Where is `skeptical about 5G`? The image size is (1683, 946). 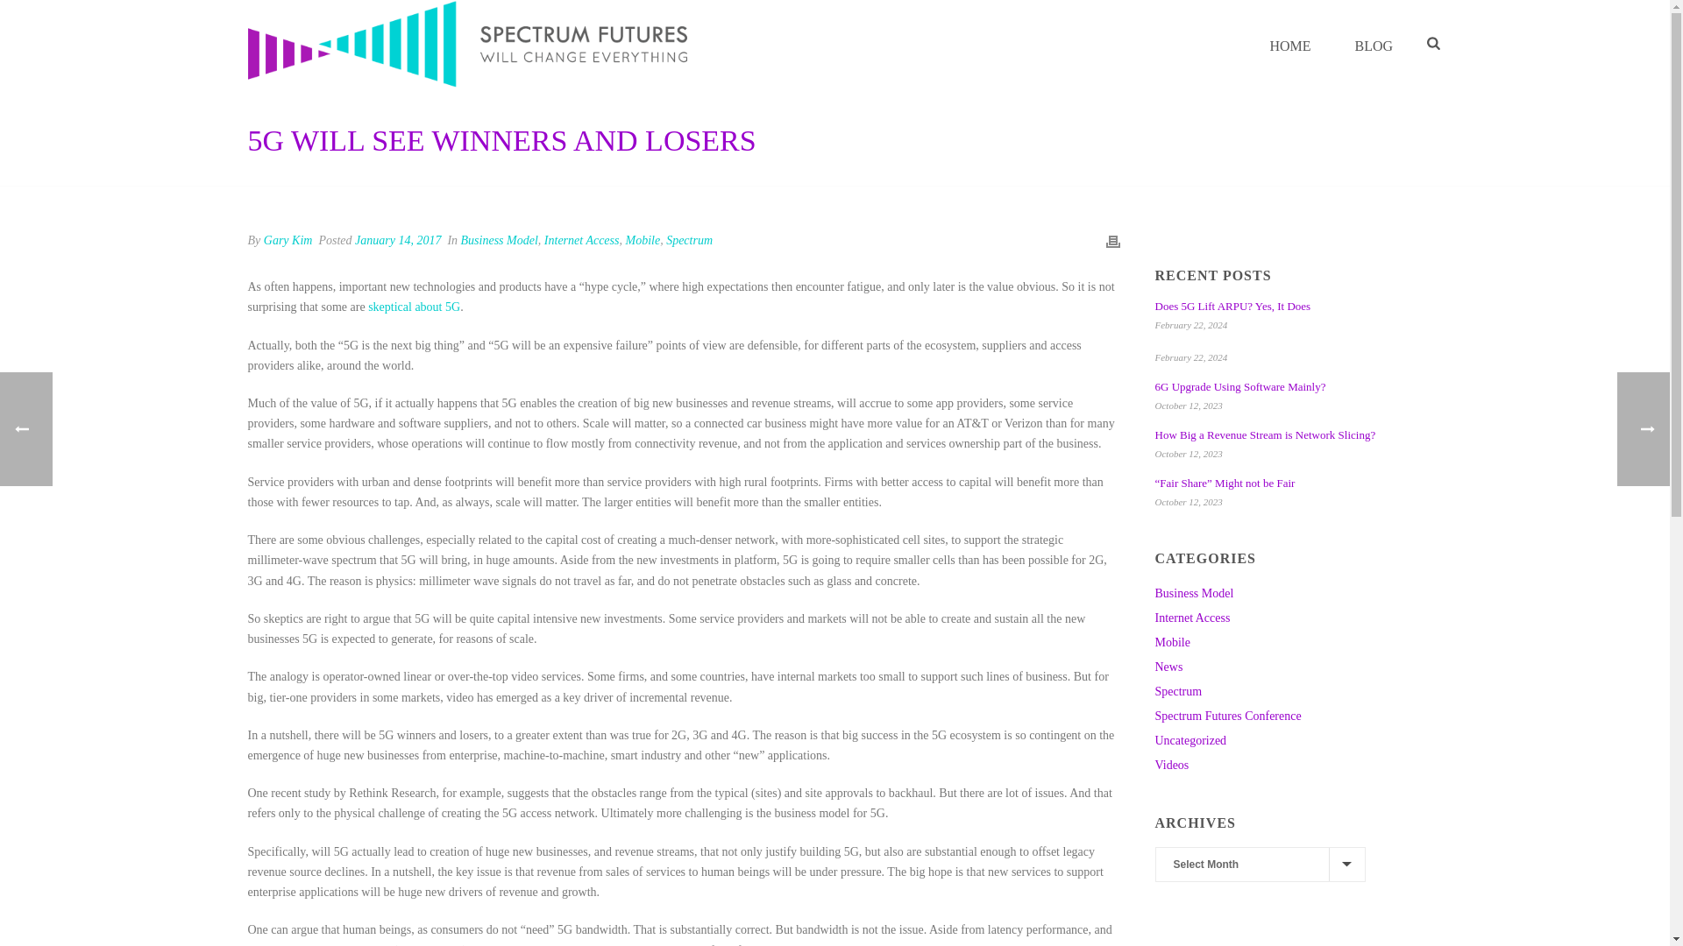
skeptical about 5G is located at coordinates (414, 307).